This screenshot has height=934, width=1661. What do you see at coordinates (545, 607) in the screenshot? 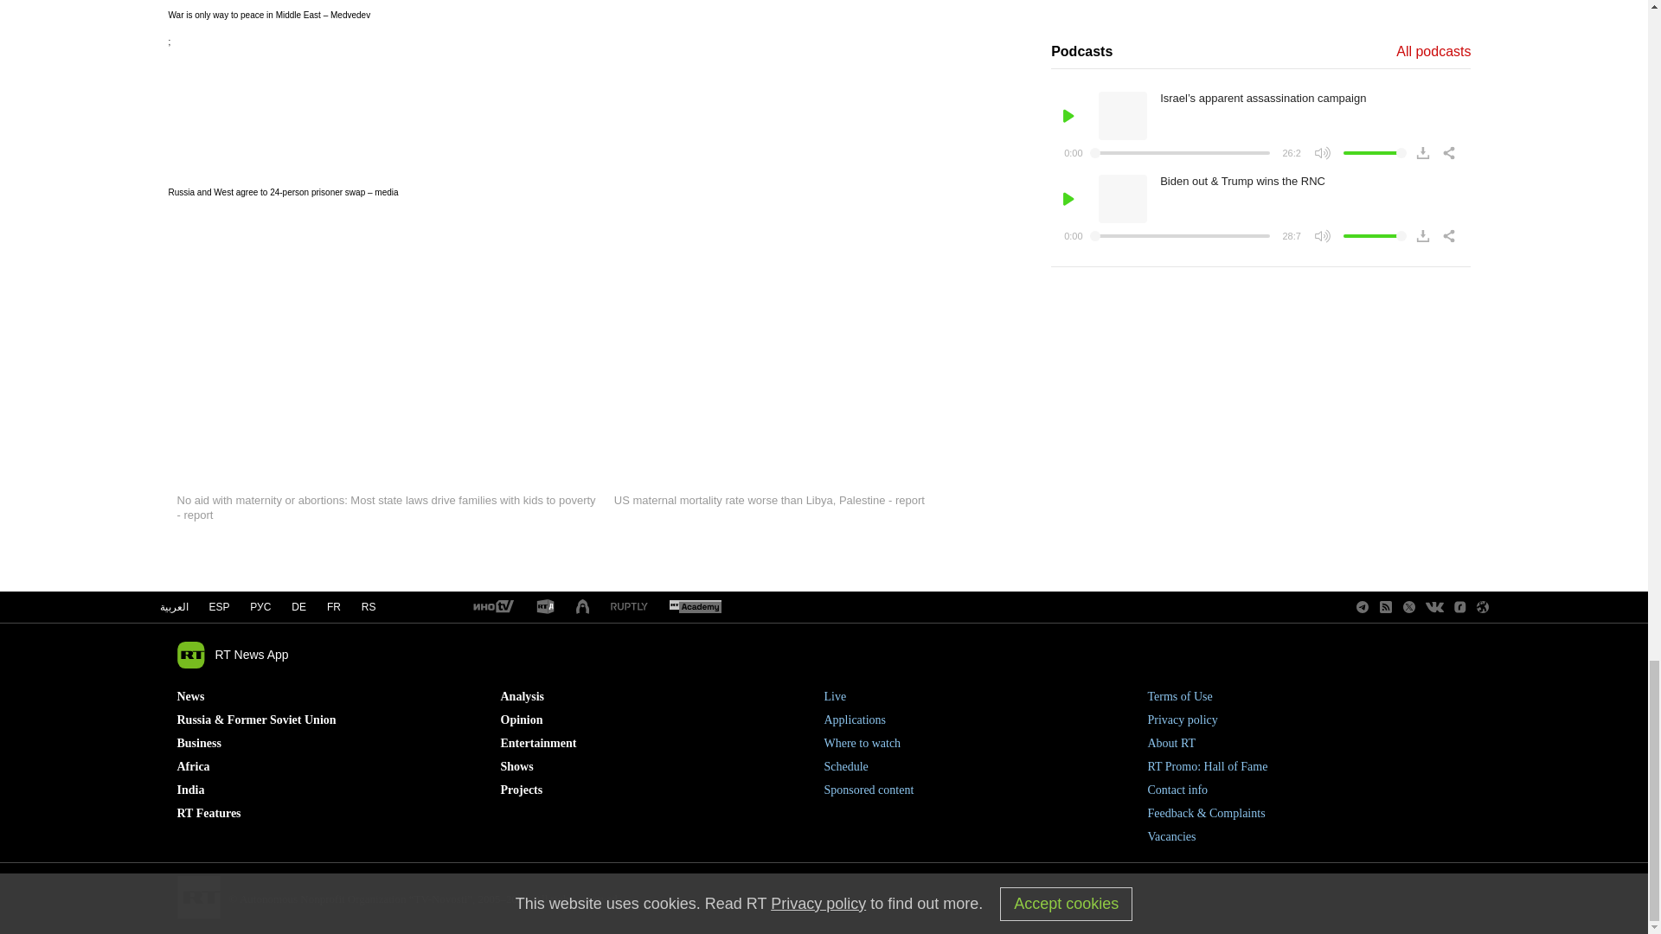
I see `RT ` at bounding box center [545, 607].